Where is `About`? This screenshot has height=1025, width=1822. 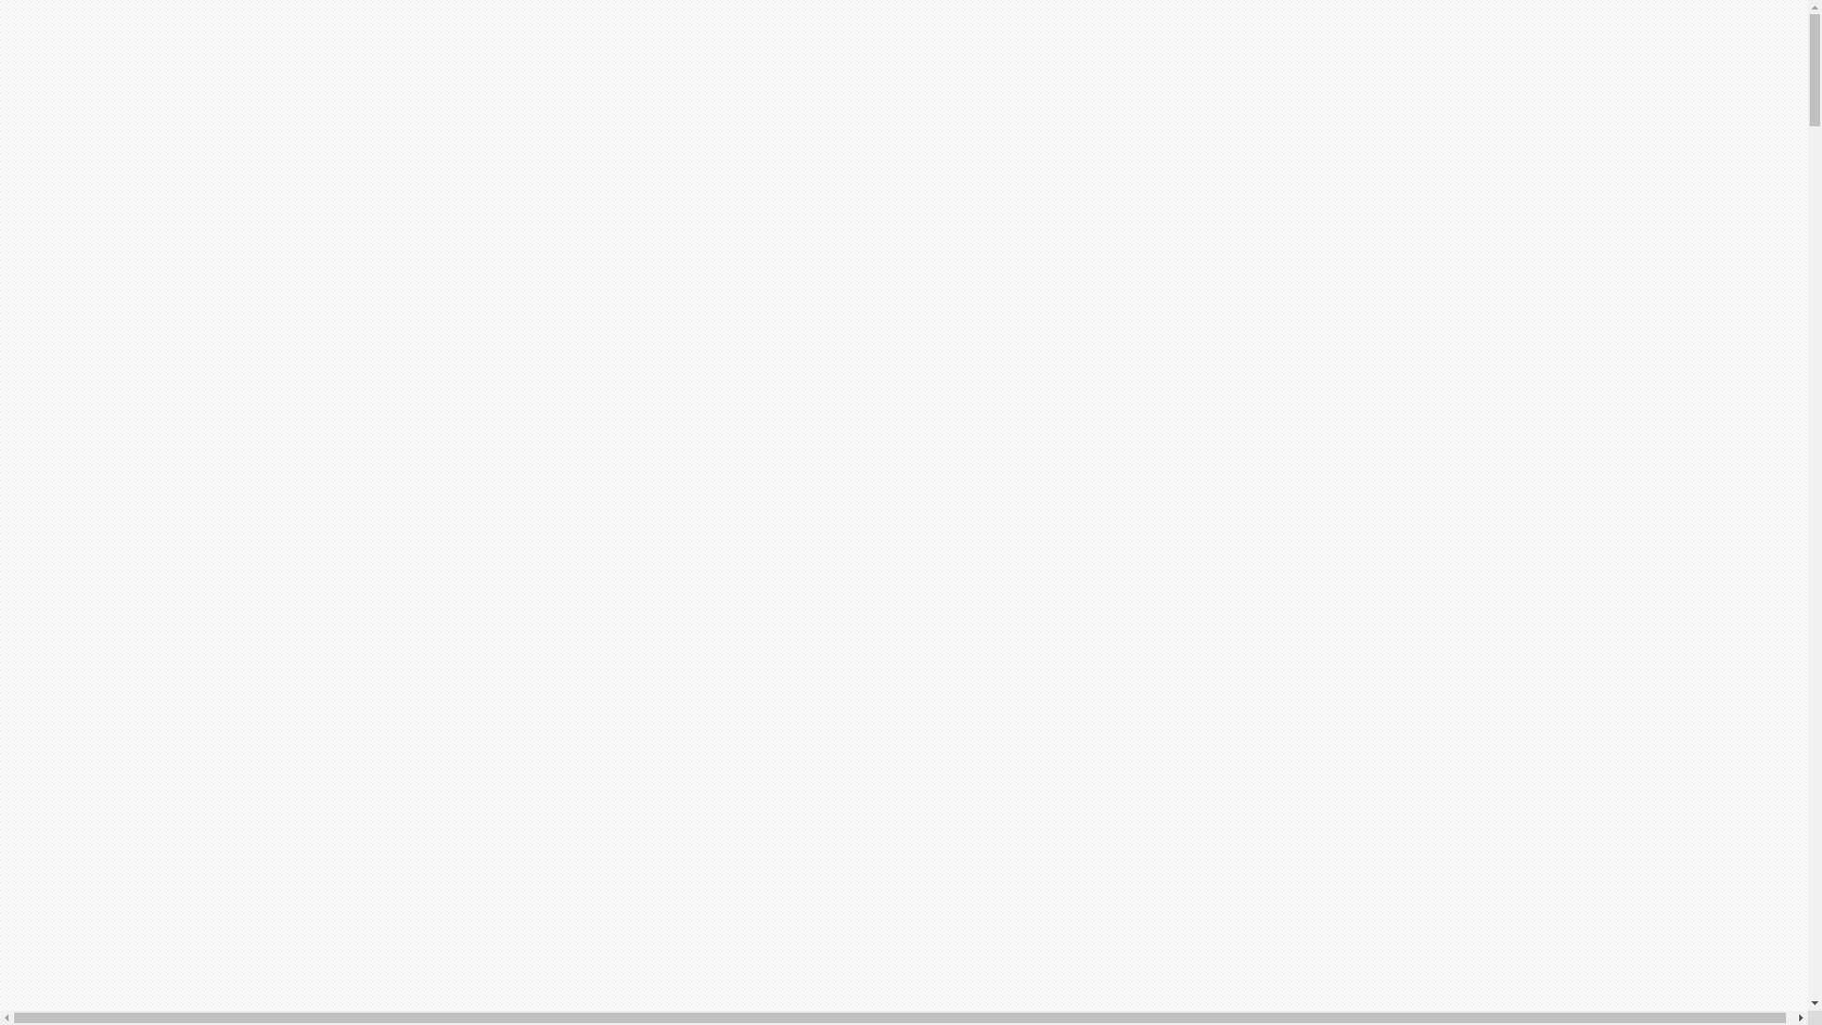
About is located at coordinates (65, 833).